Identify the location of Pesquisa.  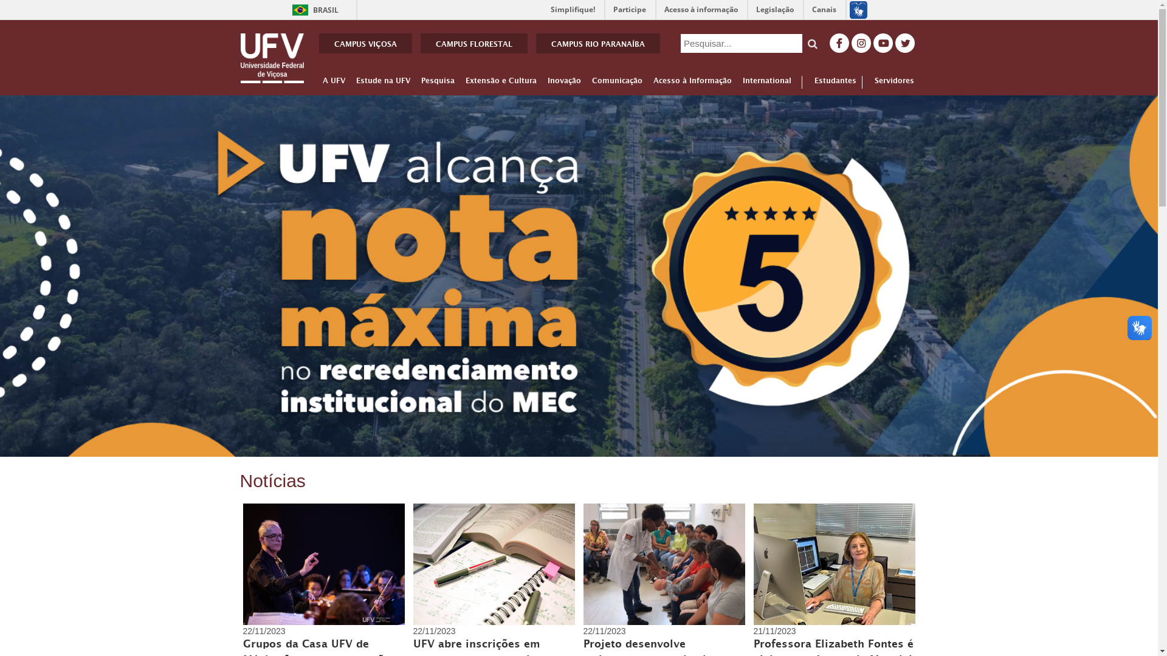
(438, 83).